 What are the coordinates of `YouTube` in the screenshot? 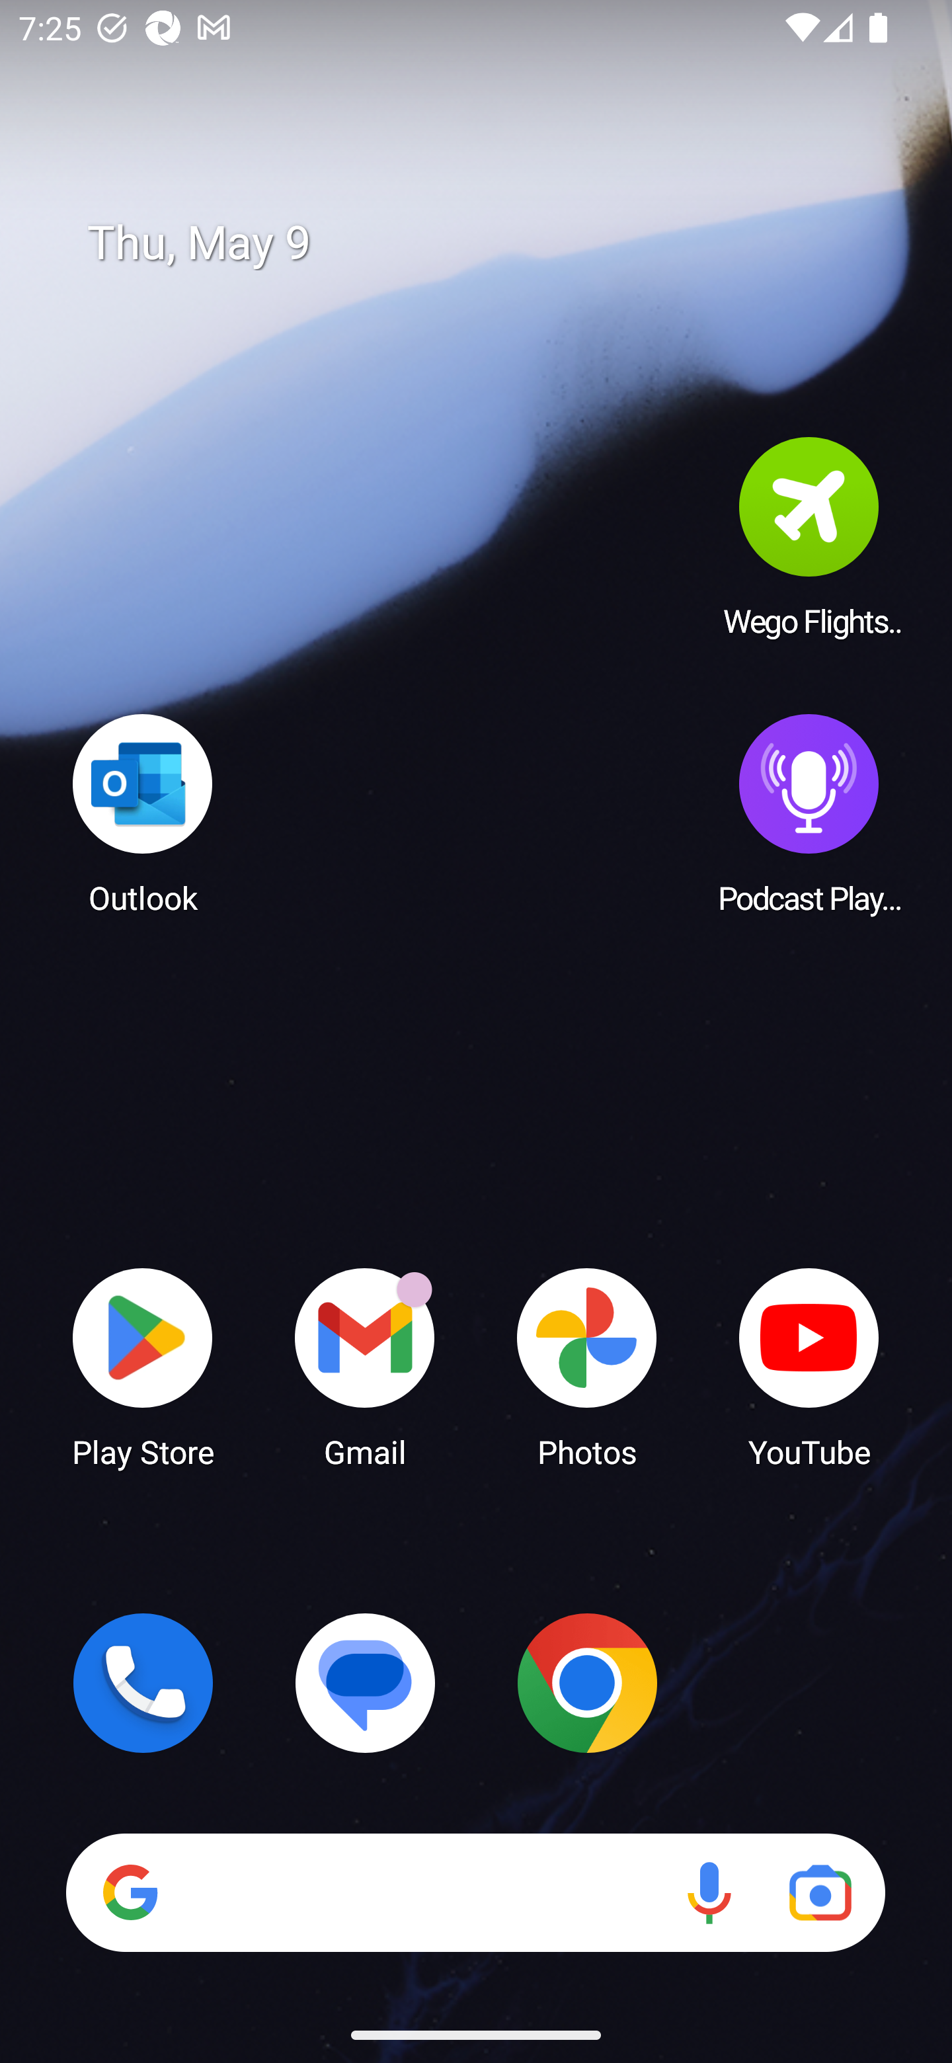 It's located at (809, 1366).